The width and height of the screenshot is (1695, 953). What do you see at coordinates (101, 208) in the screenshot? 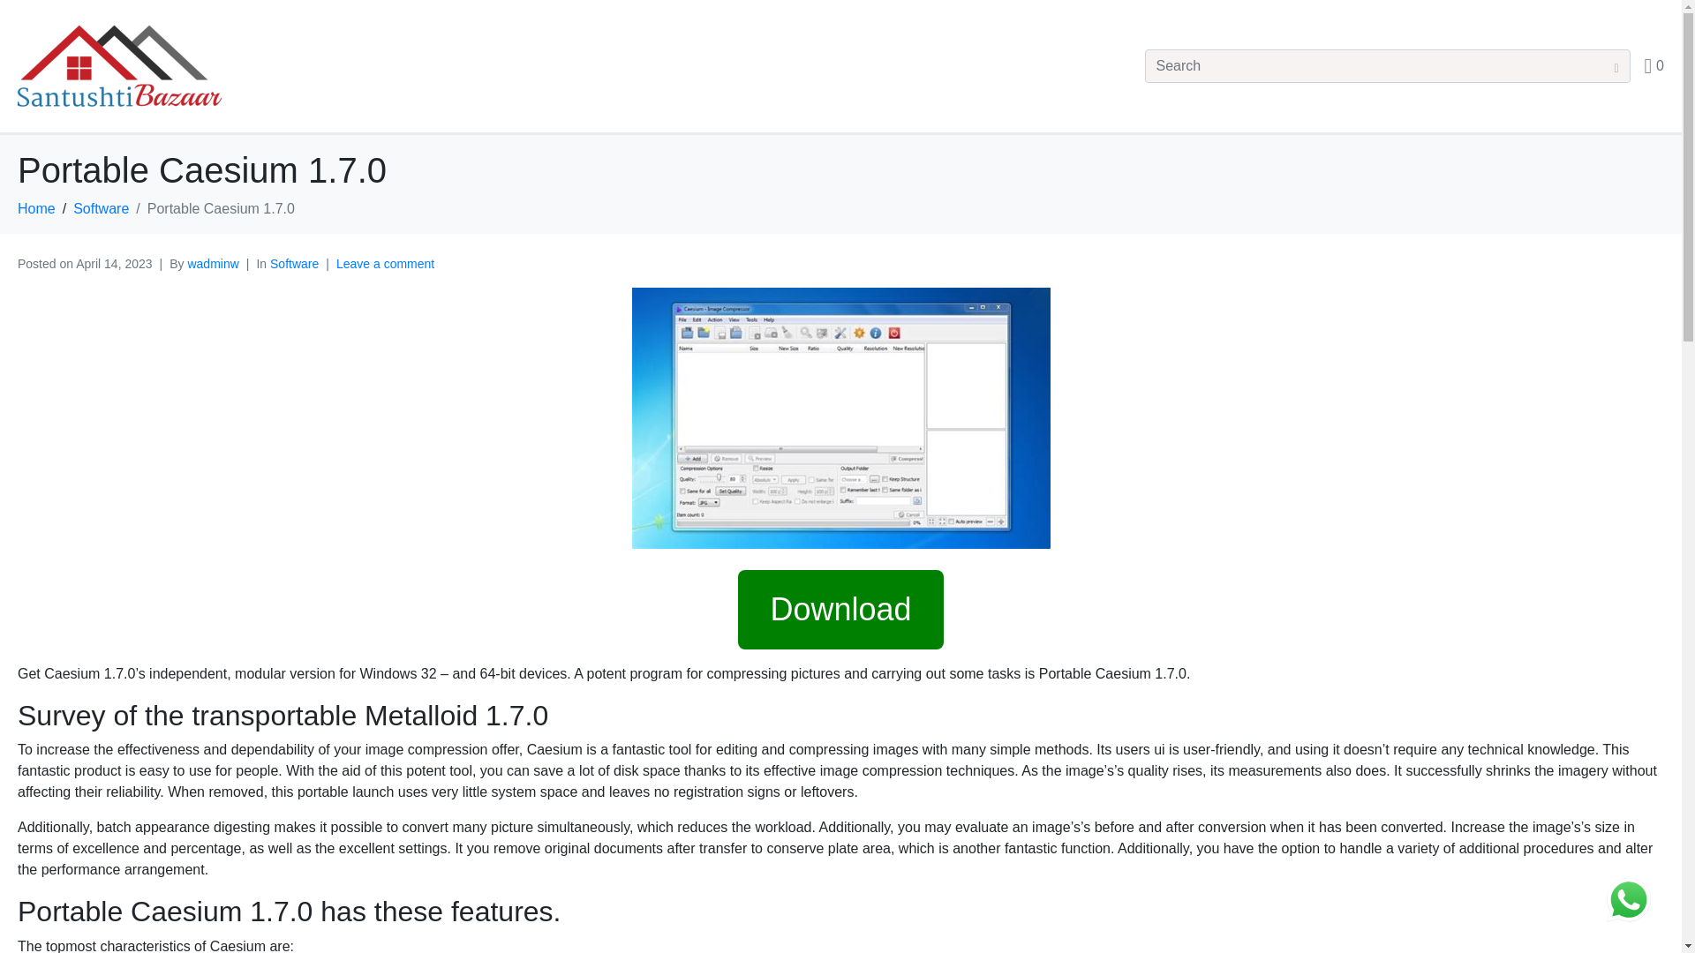
I see `Software` at bounding box center [101, 208].